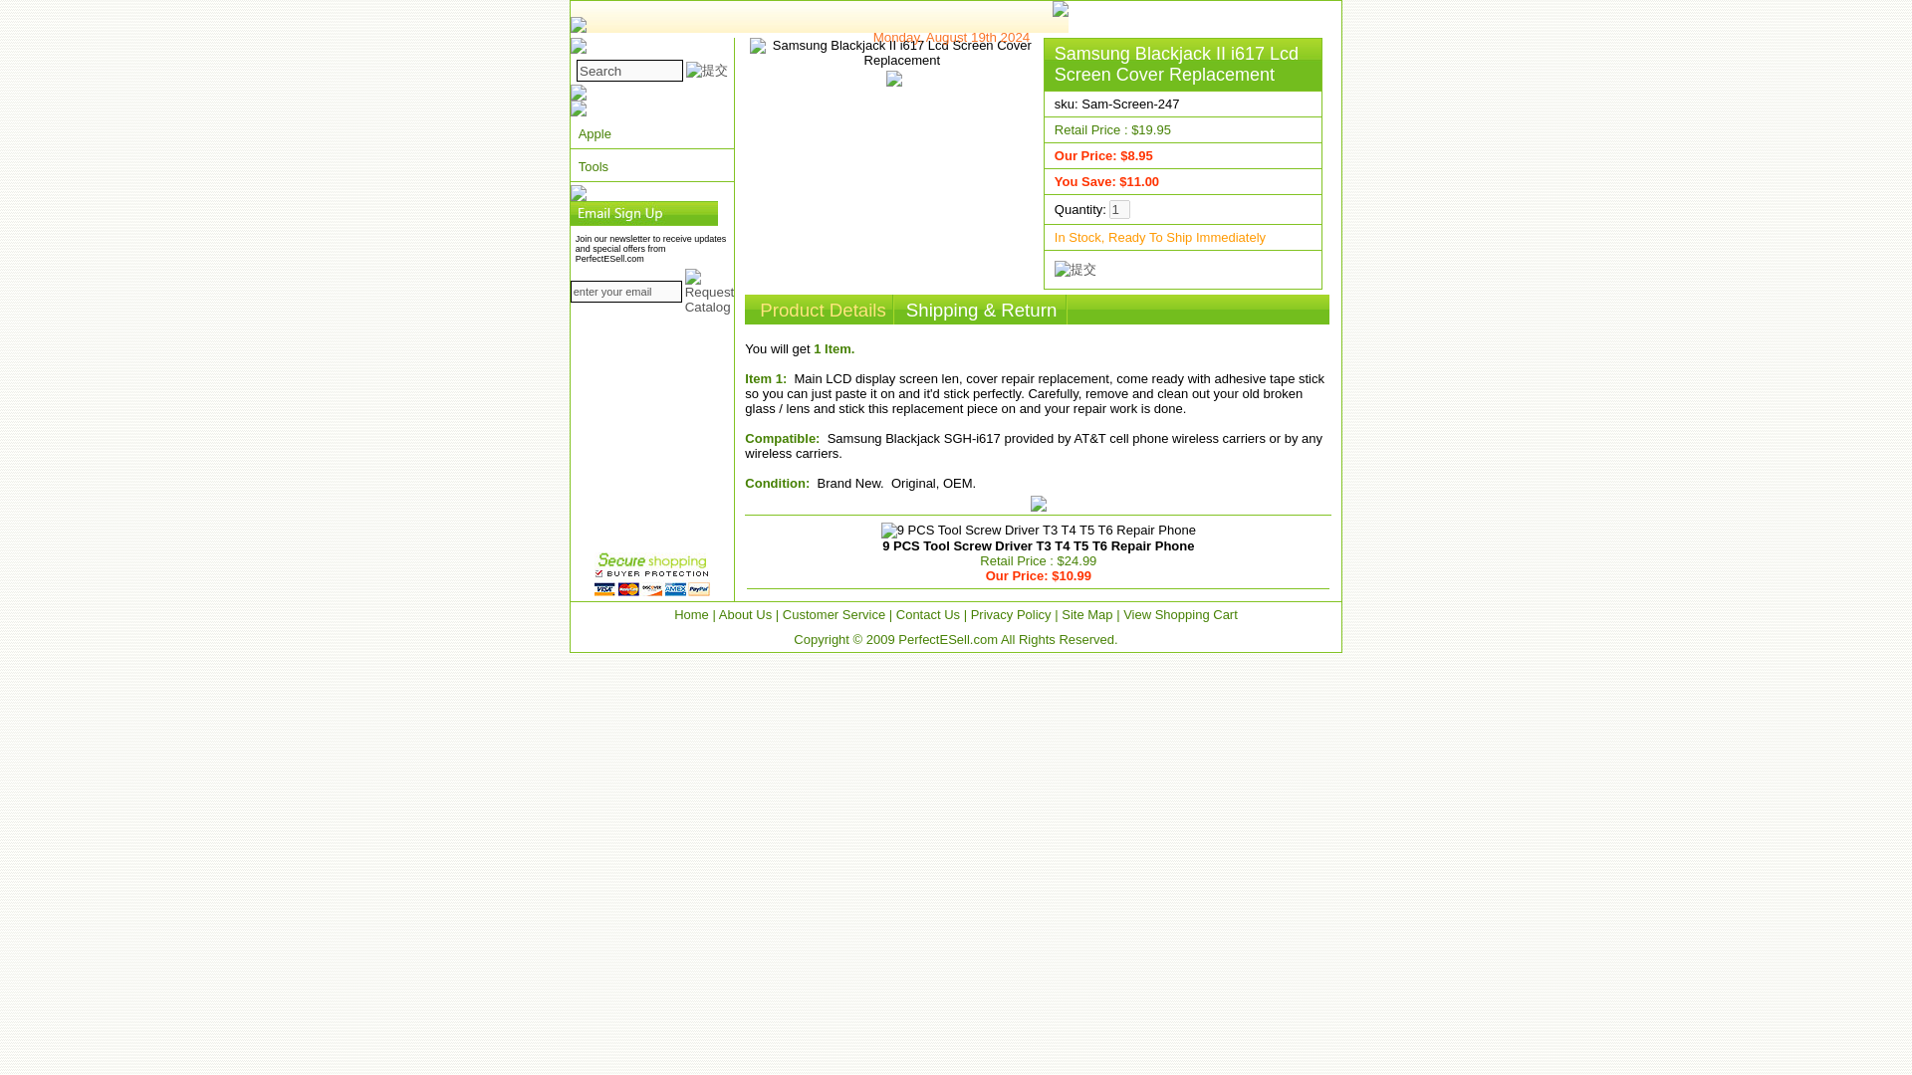 The width and height of the screenshot is (1912, 1075). Describe the element at coordinates (928, 615) in the screenshot. I see `Contact Us` at that location.